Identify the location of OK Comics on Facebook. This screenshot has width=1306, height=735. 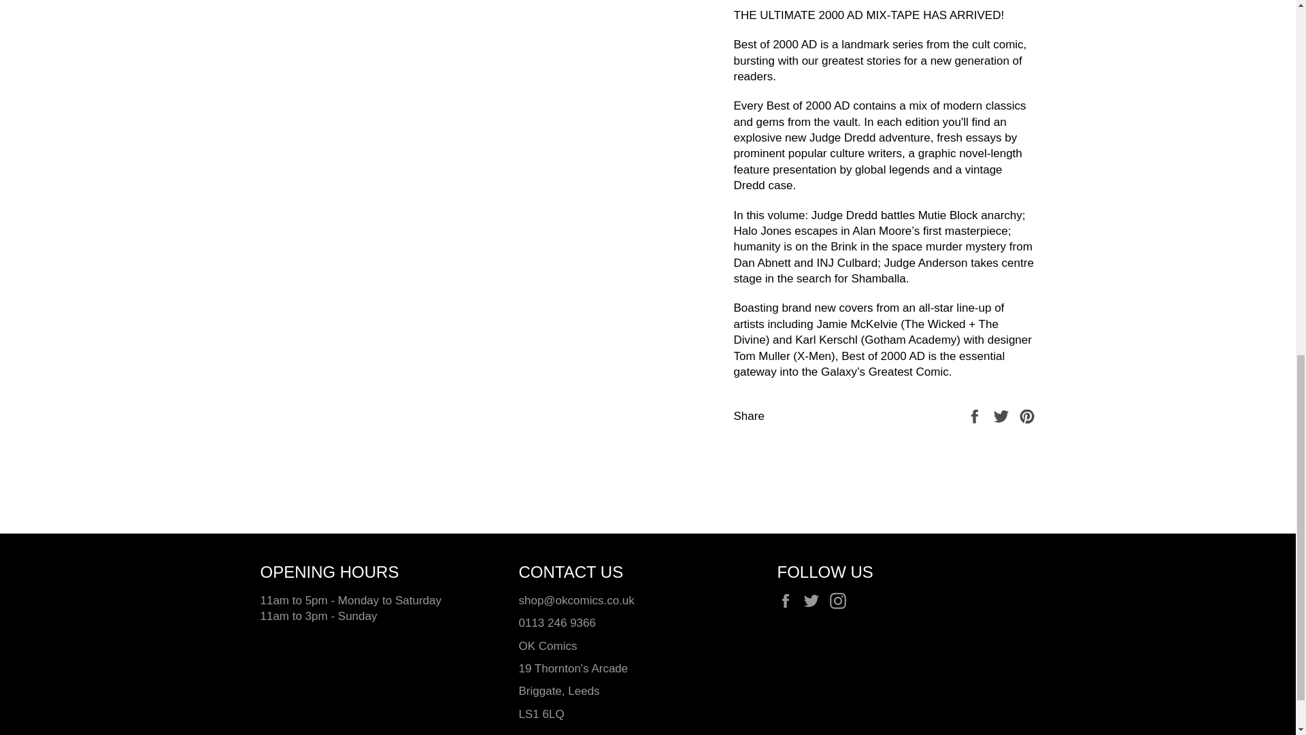
(788, 601).